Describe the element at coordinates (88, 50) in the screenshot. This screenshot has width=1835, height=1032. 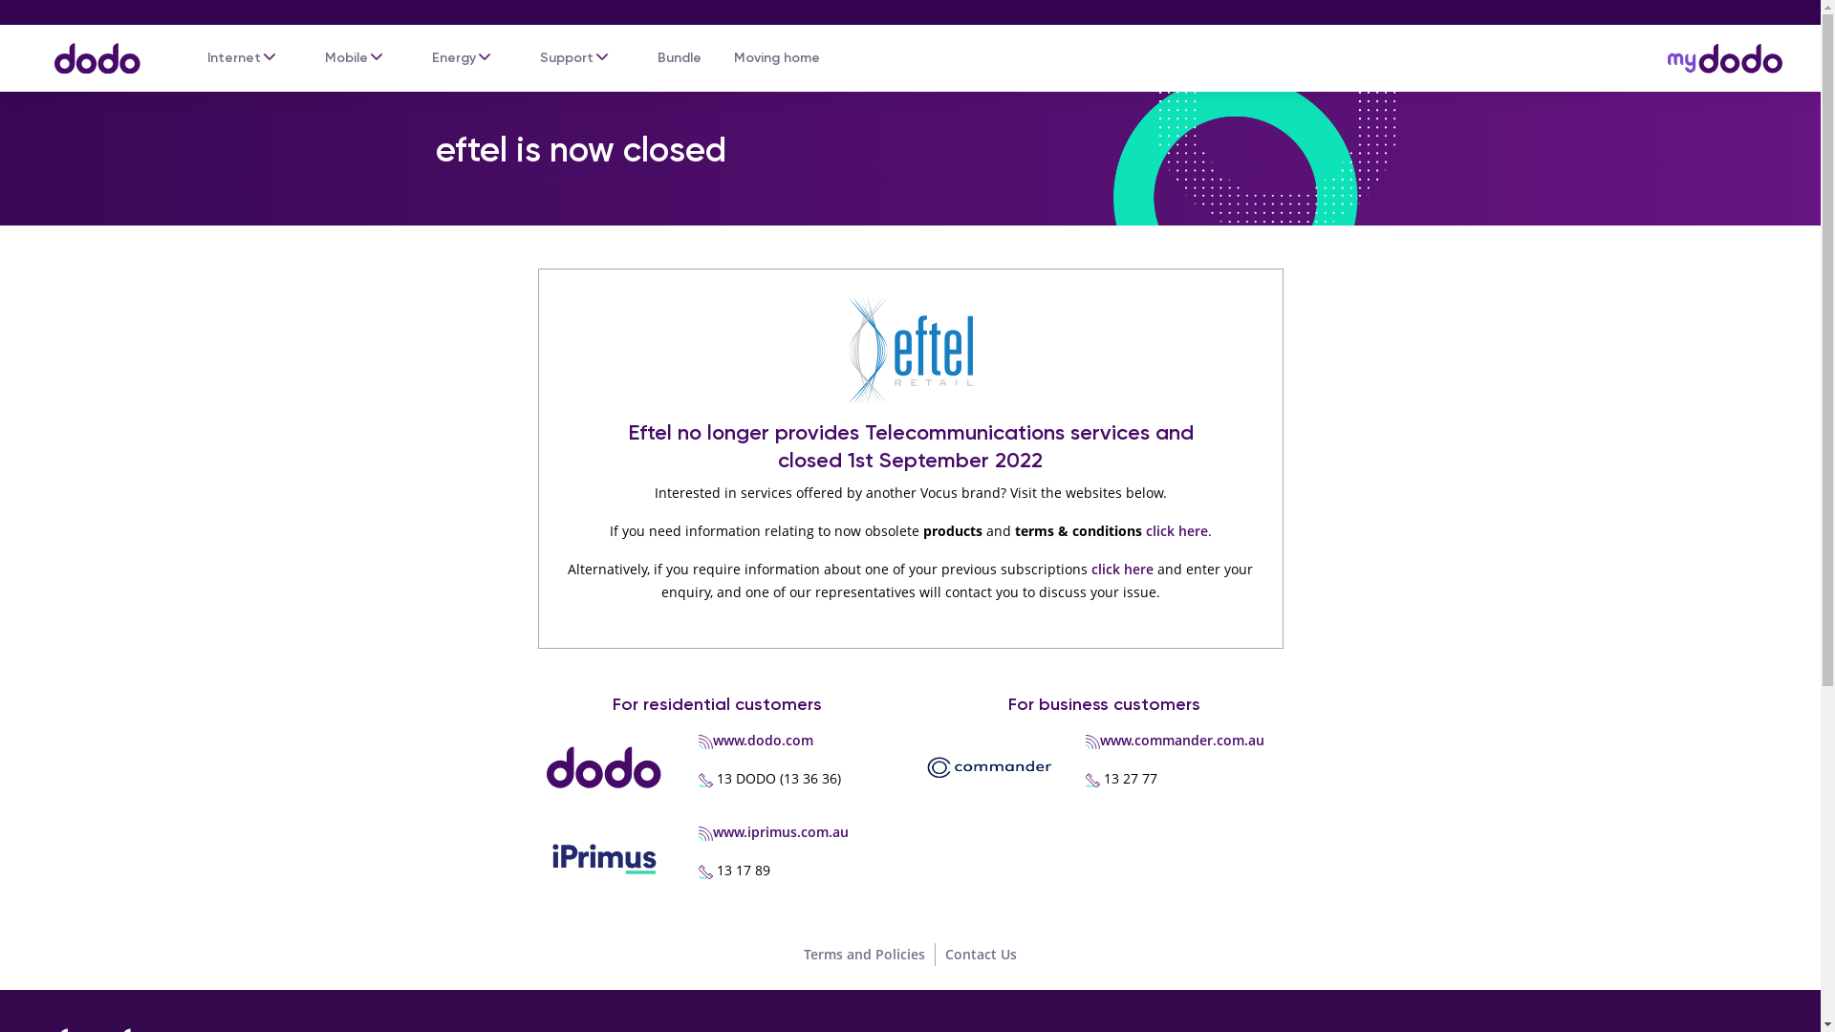
I see `Home` at that location.